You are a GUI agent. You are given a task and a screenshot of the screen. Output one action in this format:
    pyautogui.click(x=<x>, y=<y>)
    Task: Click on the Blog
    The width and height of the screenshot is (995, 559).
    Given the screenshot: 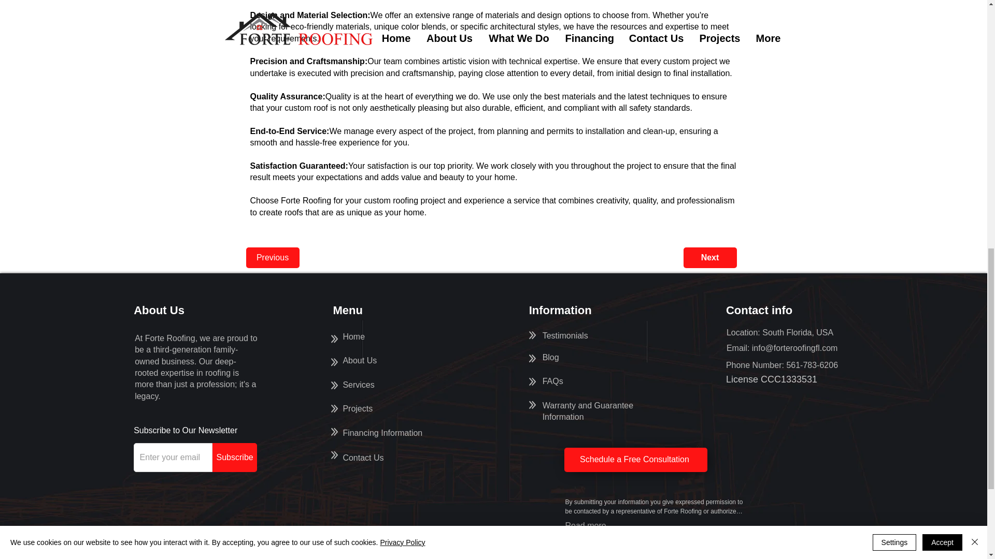 What is the action you would take?
    pyautogui.click(x=709, y=258)
    